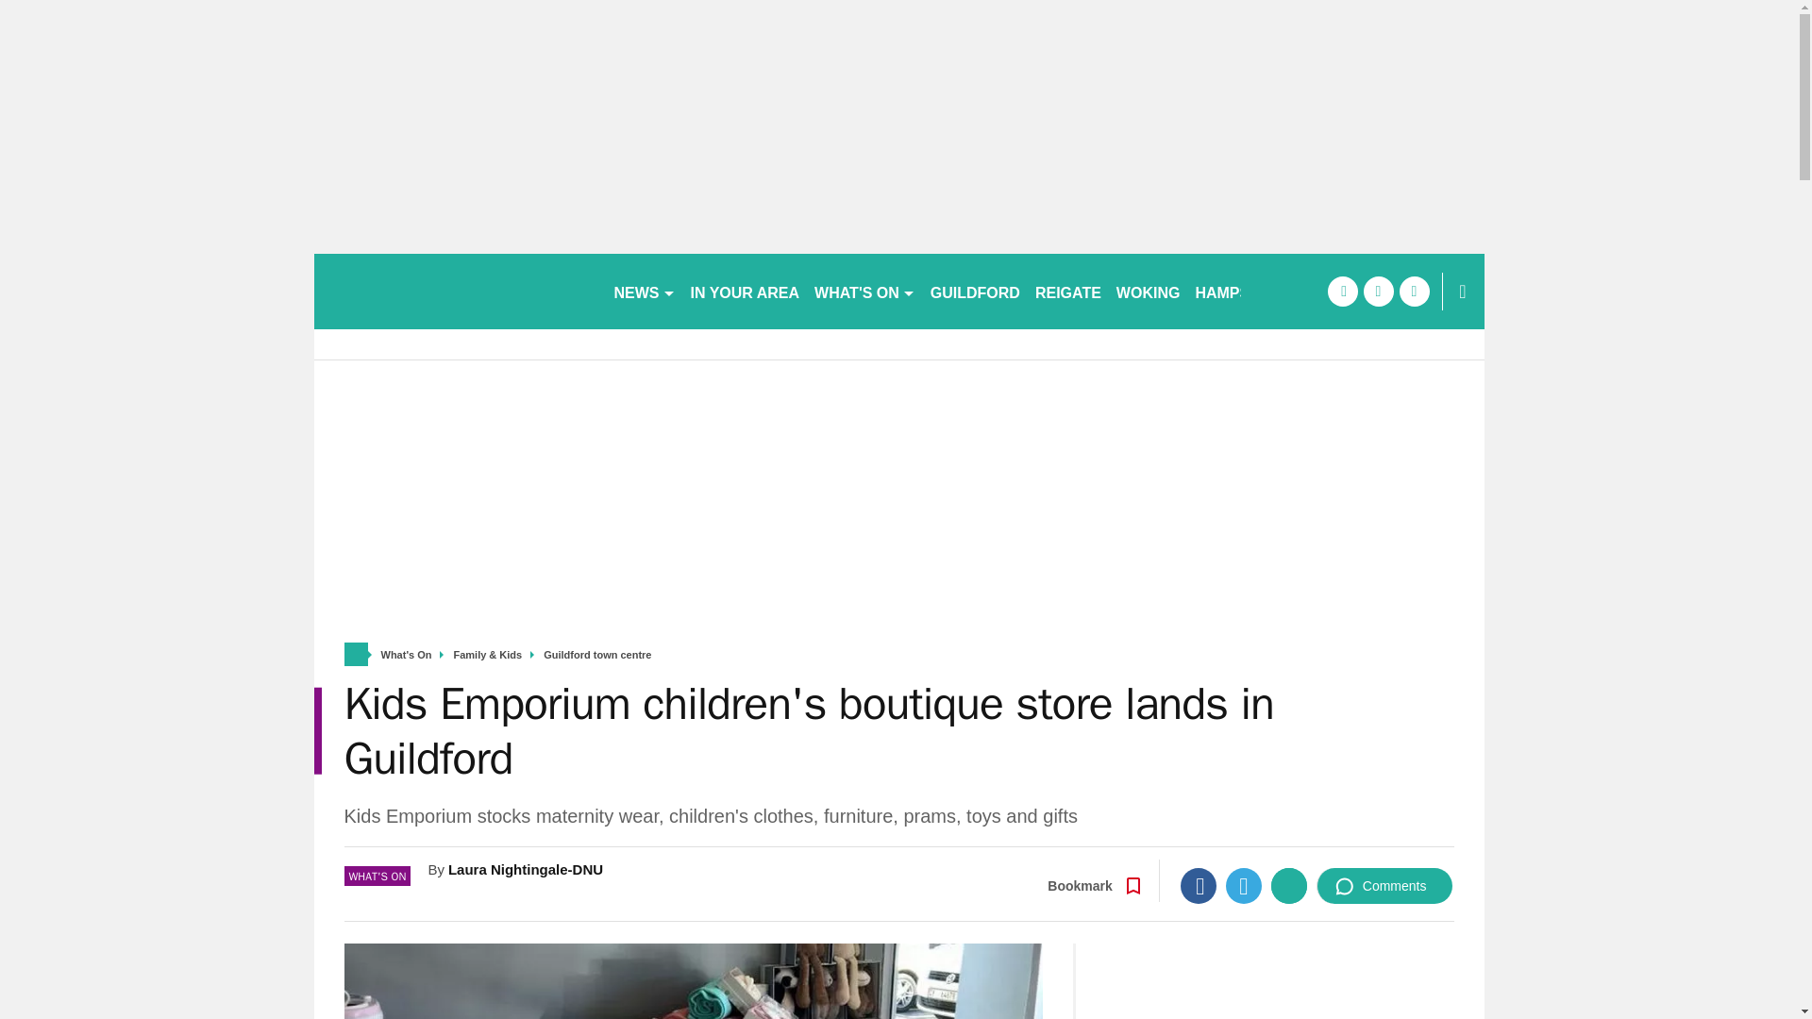  What do you see at coordinates (1414, 291) in the screenshot?
I see `instagram` at bounding box center [1414, 291].